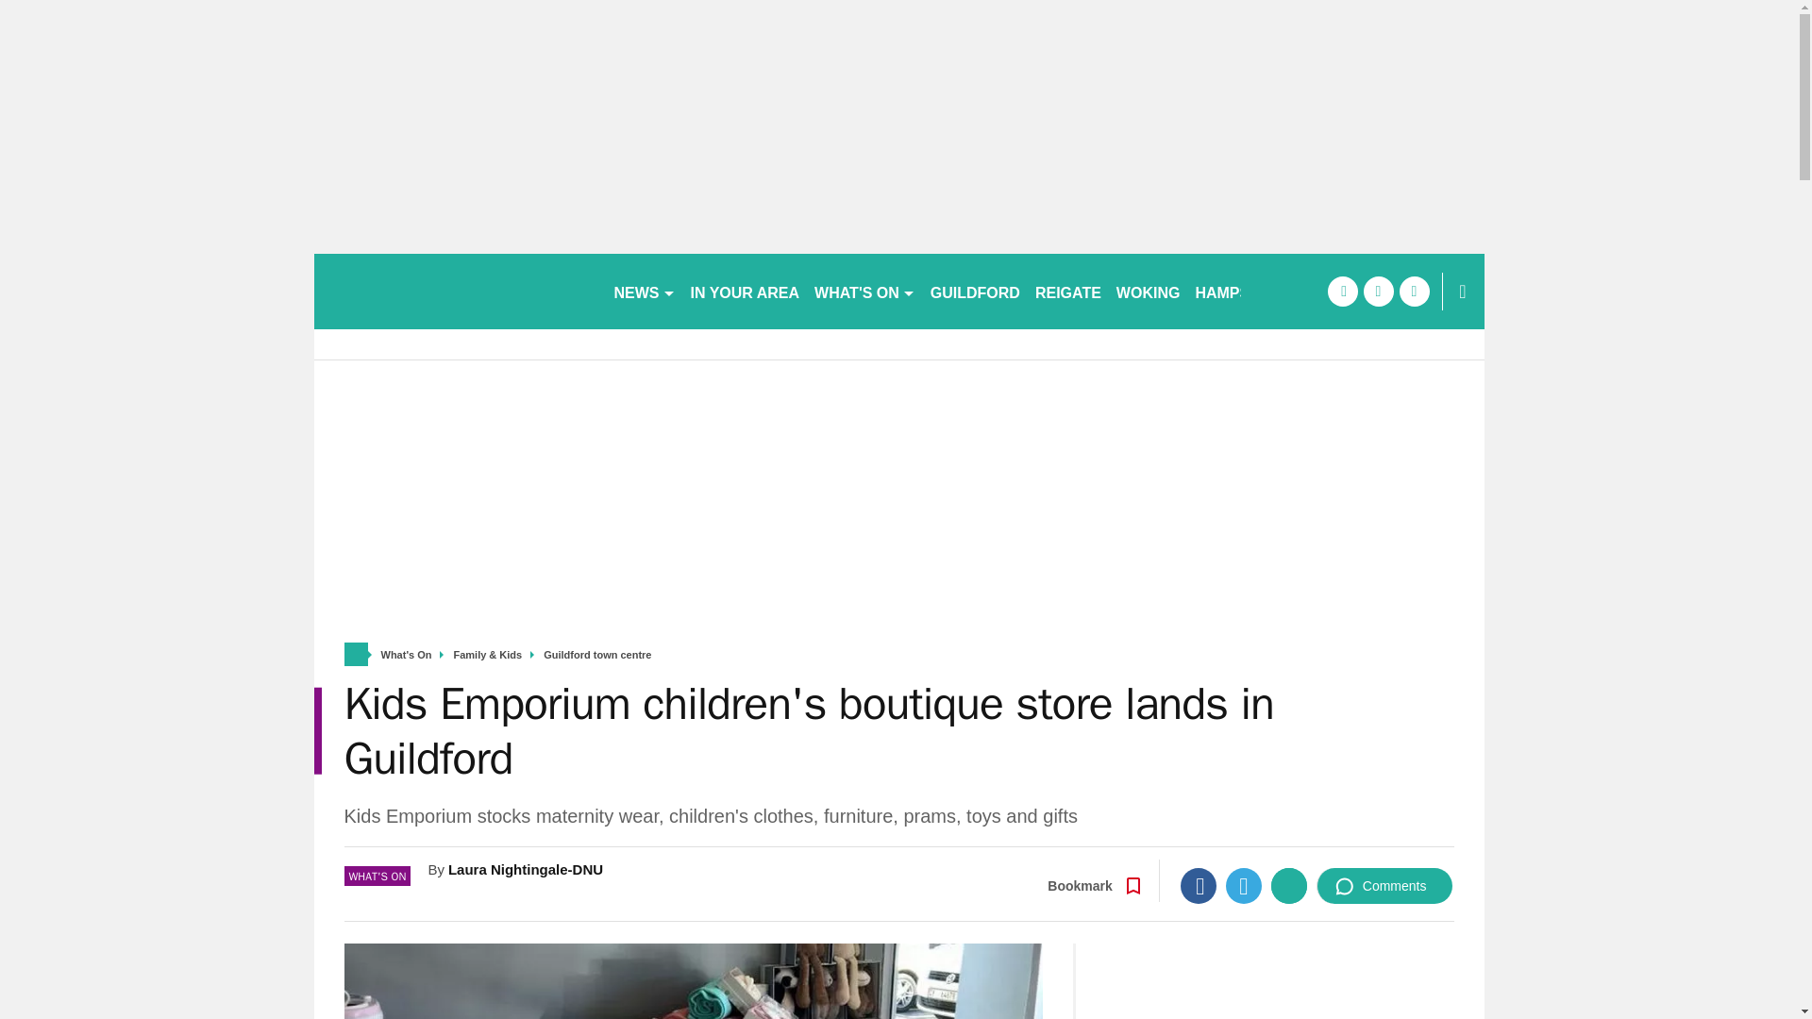  What do you see at coordinates (1414, 291) in the screenshot?
I see `instagram` at bounding box center [1414, 291].